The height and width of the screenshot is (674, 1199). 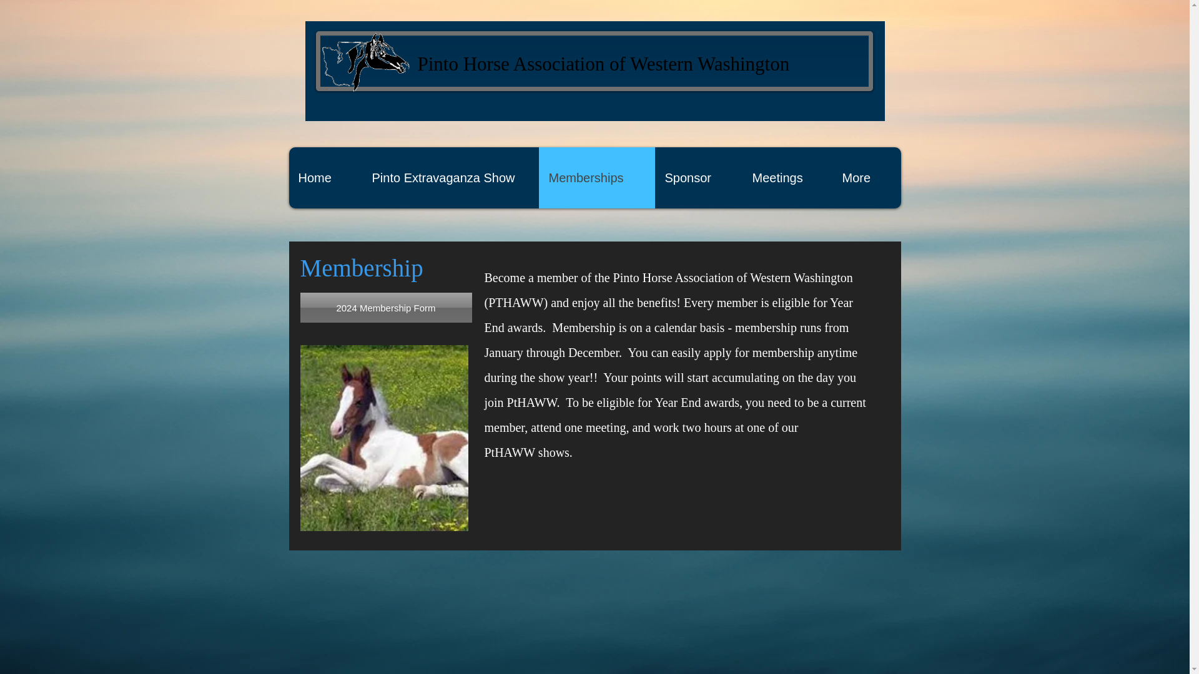 I want to click on Home, so click(x=325, y=177).